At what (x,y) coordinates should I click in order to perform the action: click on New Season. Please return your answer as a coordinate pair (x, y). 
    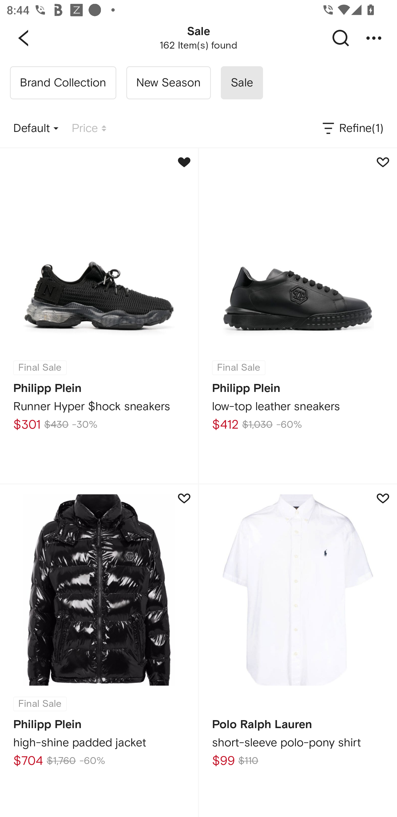
    Looking at the image, I should click on (168, 83).